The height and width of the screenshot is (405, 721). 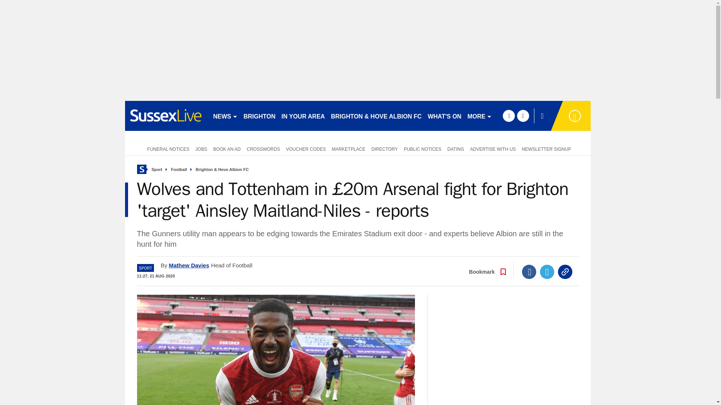 I want to click on Twitter, so click(x=547, y=272).